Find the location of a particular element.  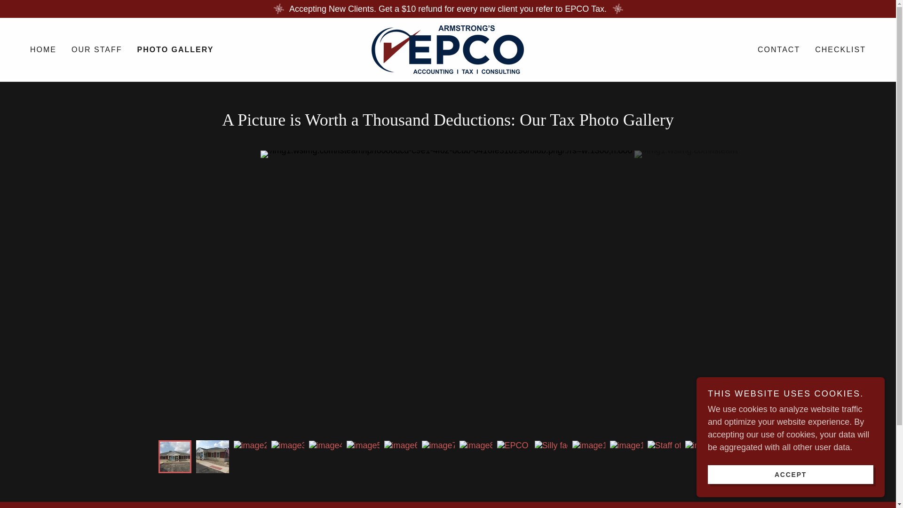

CONTACT is located at coordinates (779, 50).